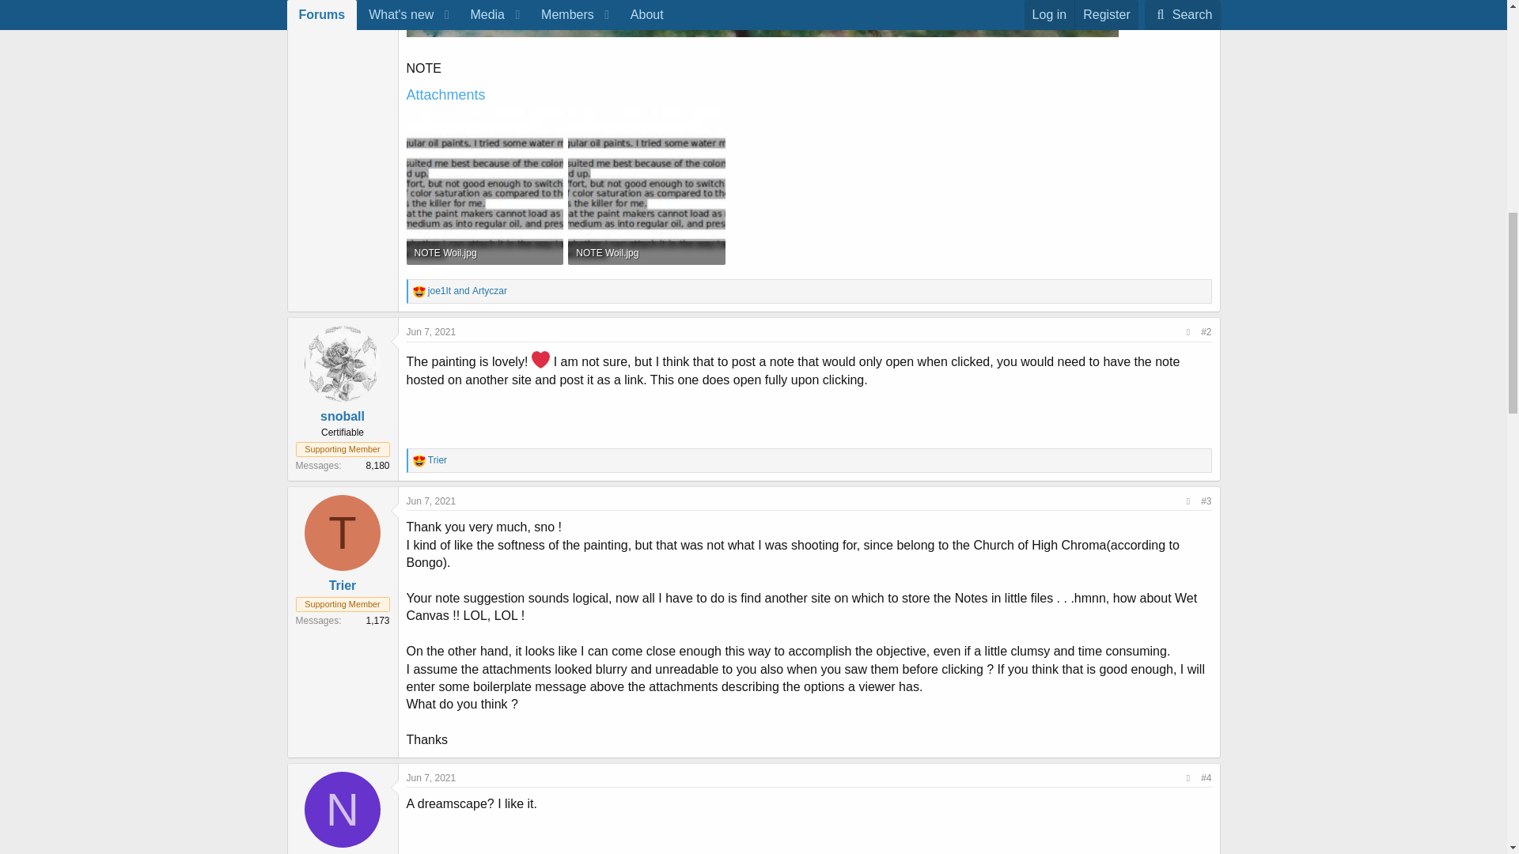 This screenshot has height=854, width=1519. Describe the element at coordinates (432, 331) in the screenshot. I see `Jun 7, 2021 at 3:22 PM` at that location.